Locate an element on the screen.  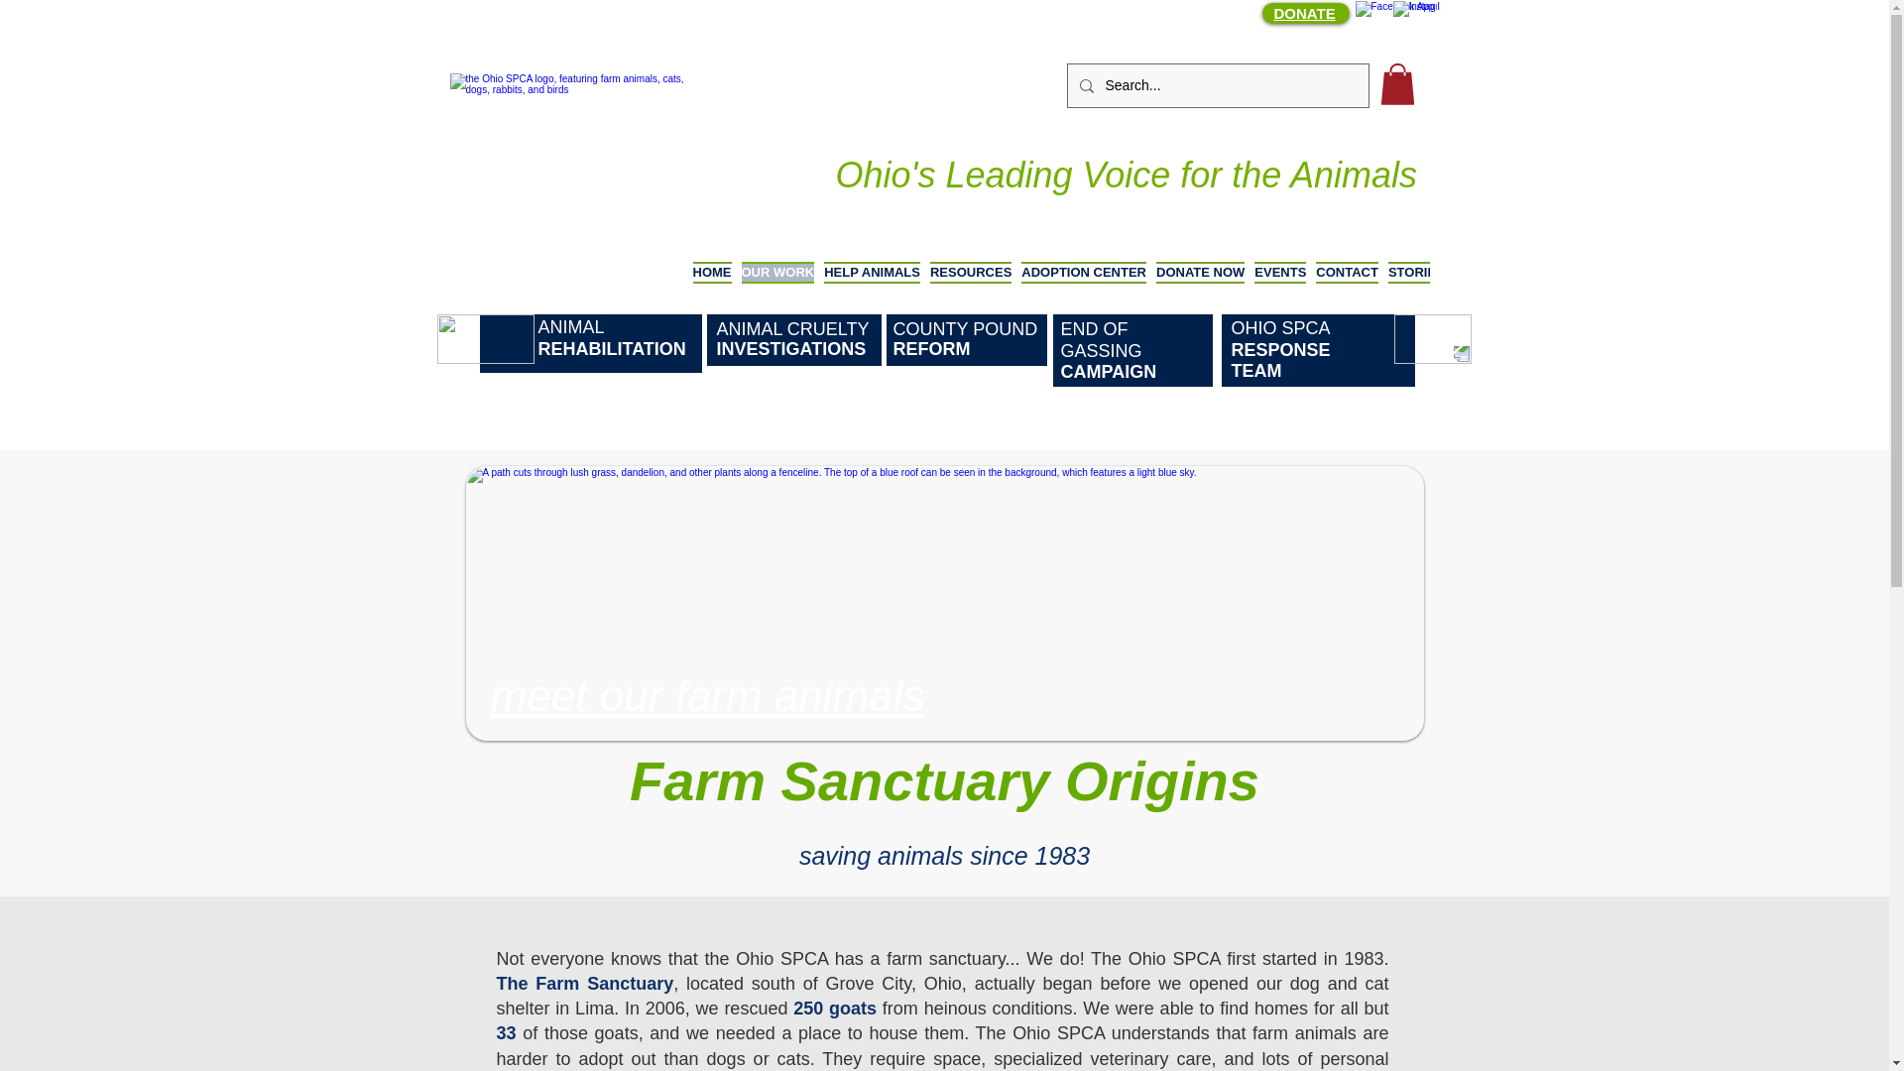
OUR WORK is located at coordinates (776, 286).